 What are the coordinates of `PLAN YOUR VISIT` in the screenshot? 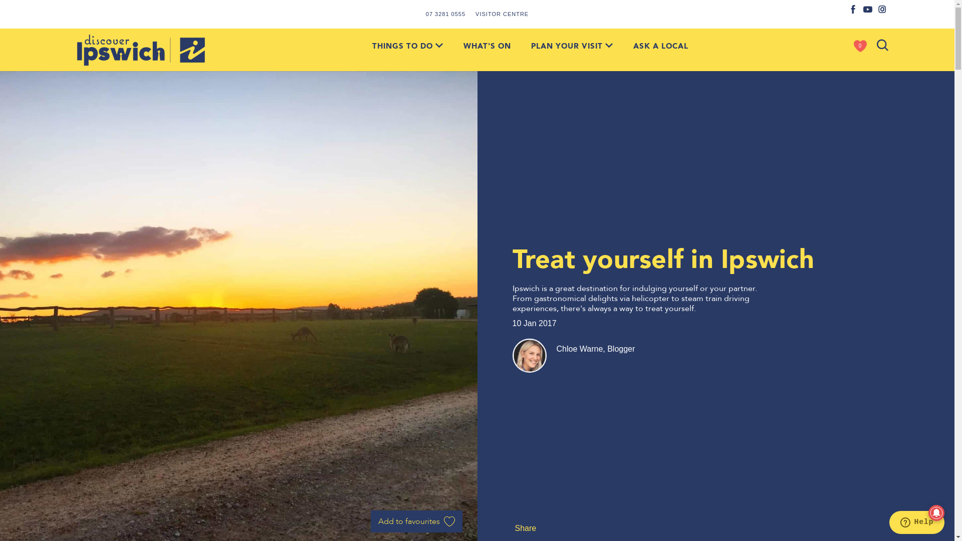 It's located at (572, 46).